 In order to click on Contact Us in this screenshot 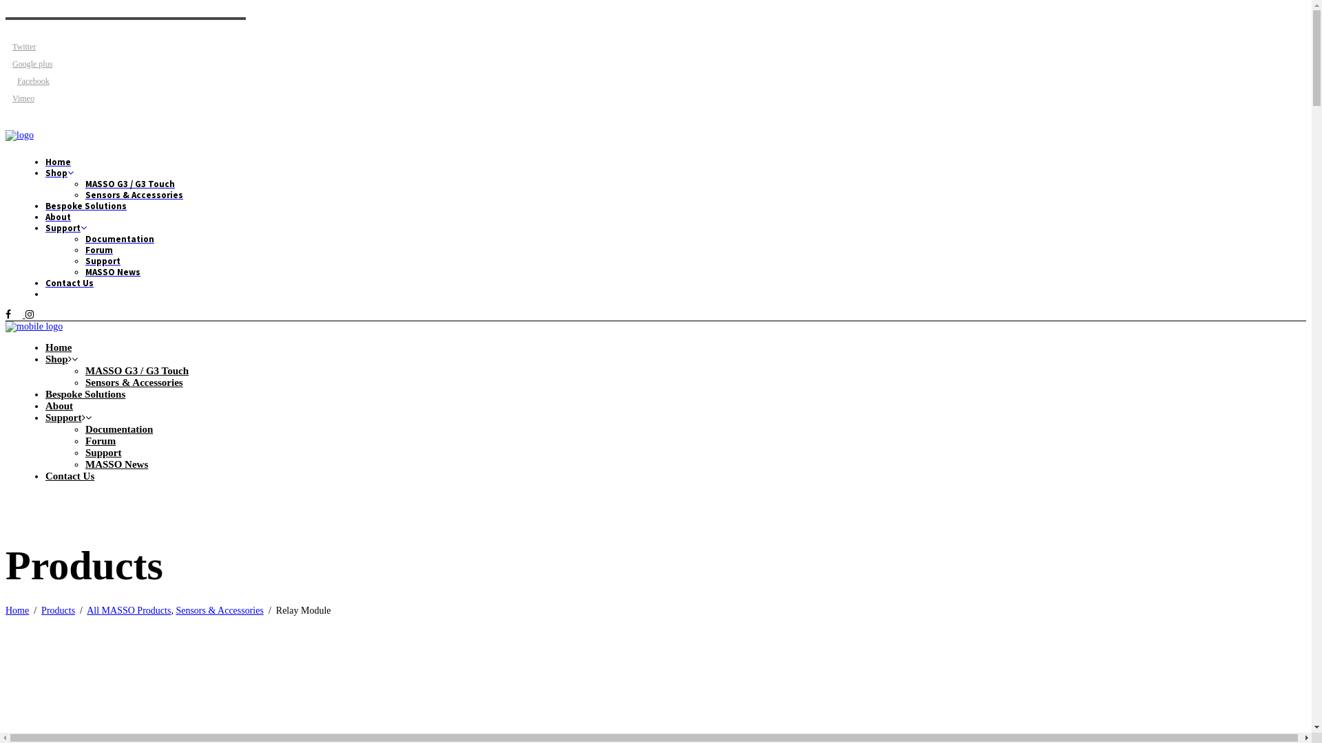, I will do `click(70, 476)`.